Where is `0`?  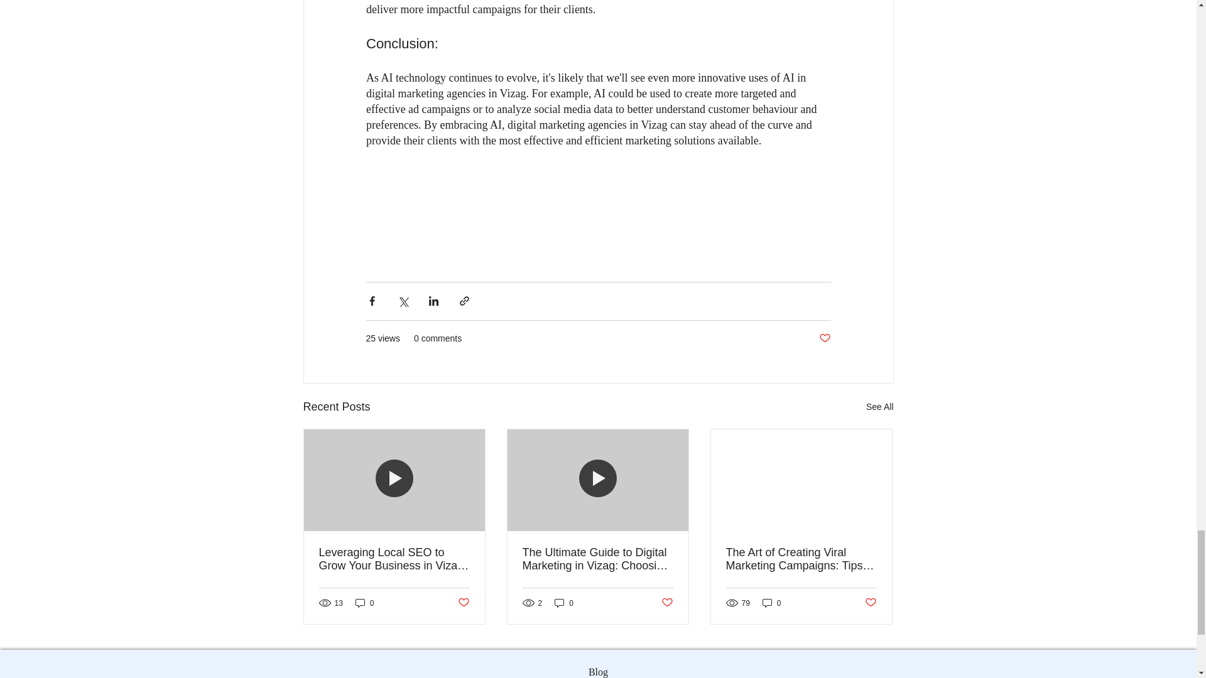
0 is located at coordinates (364, 603).